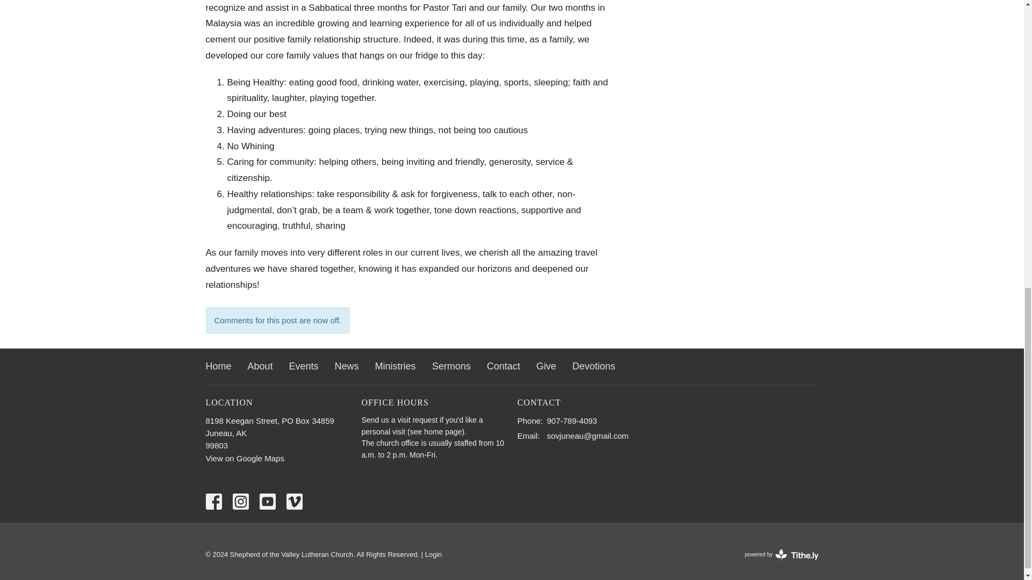 The width and height of the screenshot is (1032, 580). What do you see at coordinates (347, 366) in the screenshot?
I see `Devotions` at bounding box center [347, 366].